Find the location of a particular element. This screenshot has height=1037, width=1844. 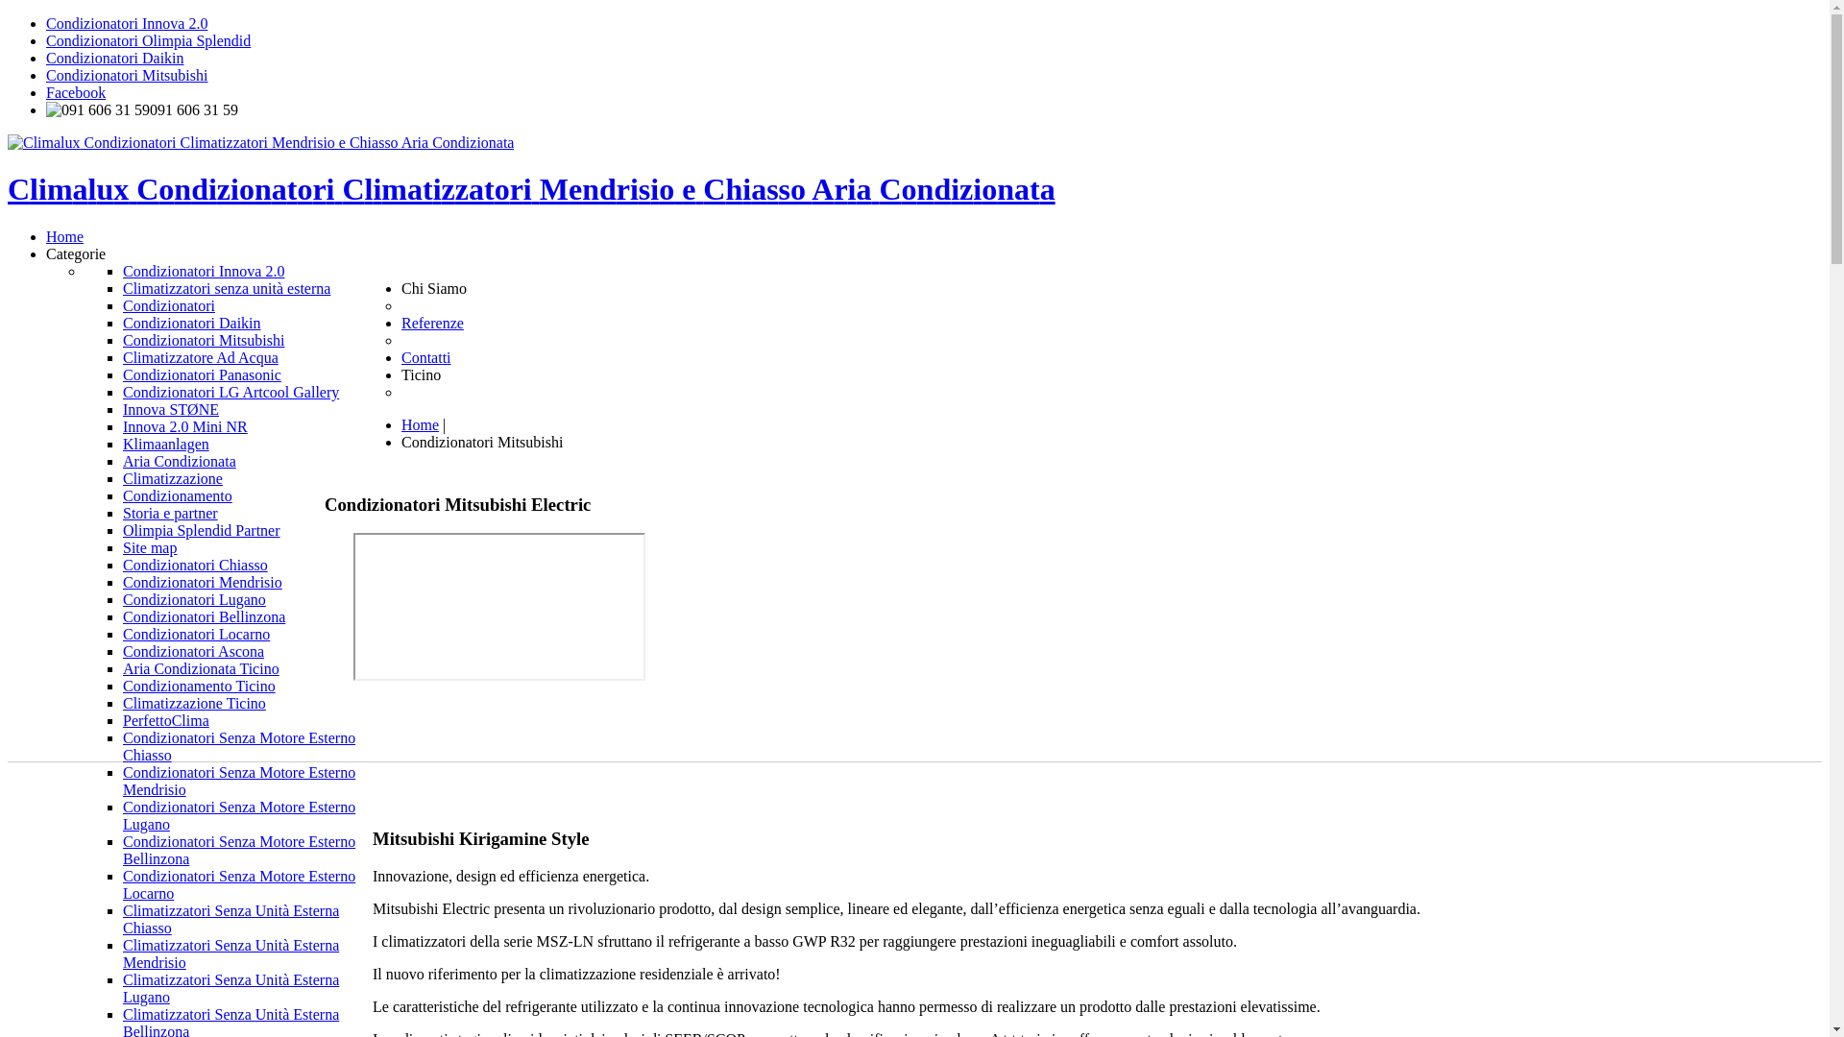

Condizionatori LG Artcool Gallery is located at coordinates (230, 392).